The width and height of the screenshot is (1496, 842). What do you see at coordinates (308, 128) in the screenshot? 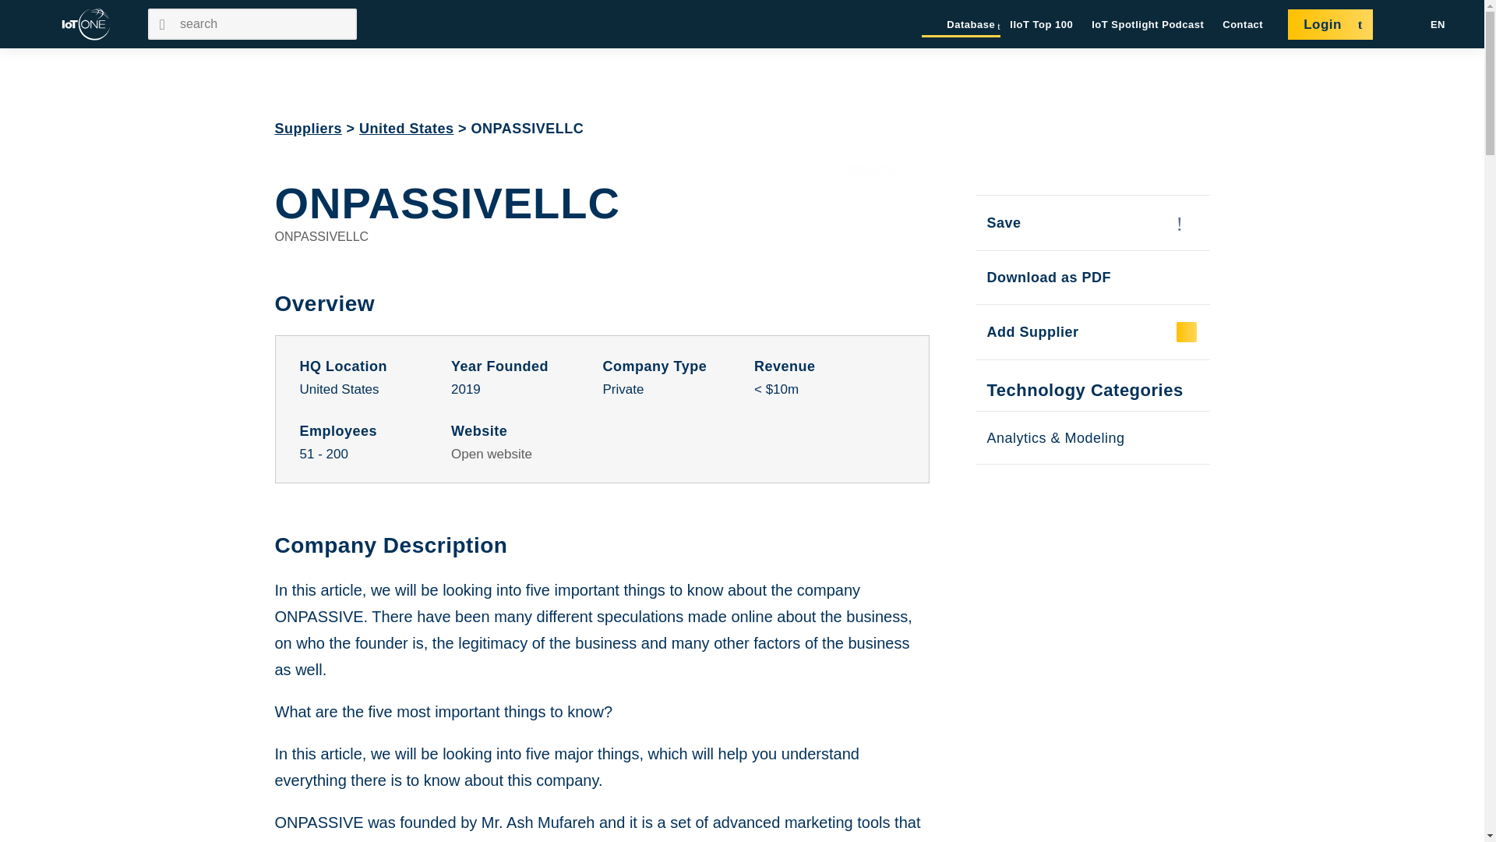
I see `Suppliers` at bounding box center [308, 128].